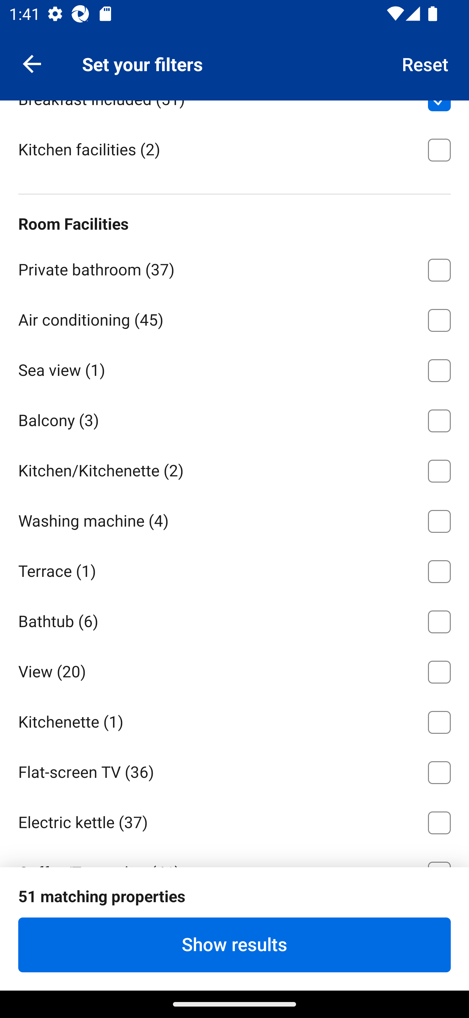  What do you see at coordinates (234, 770) in the screenshot?
I see `Flat-screen TV ⁦(36)` at bounding box center [234, 770].